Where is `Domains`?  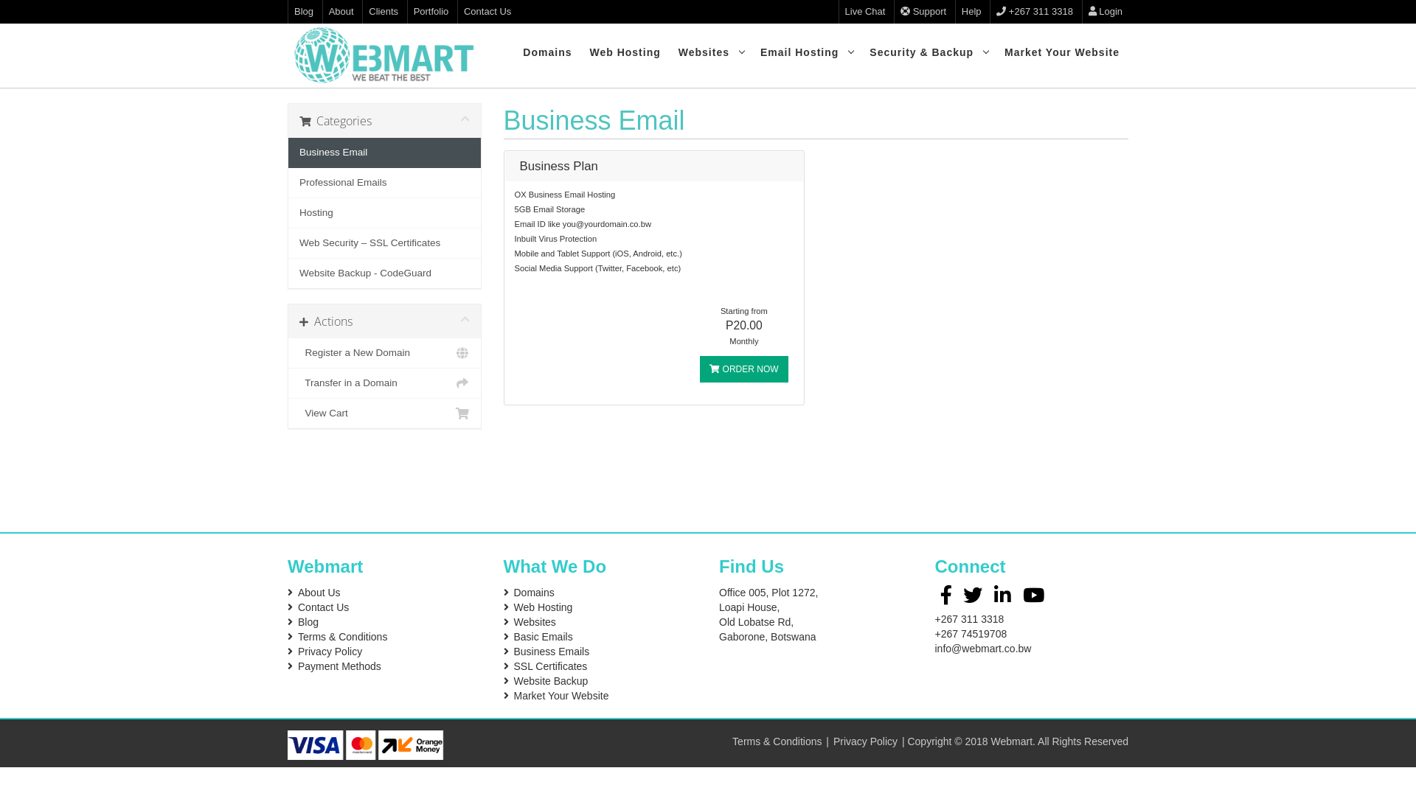
Domains is located at coordinates (534, 593).